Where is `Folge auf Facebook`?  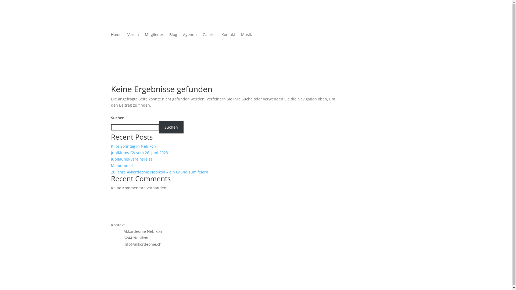
Folge auf Facebook is located at coordinates (115, 254).